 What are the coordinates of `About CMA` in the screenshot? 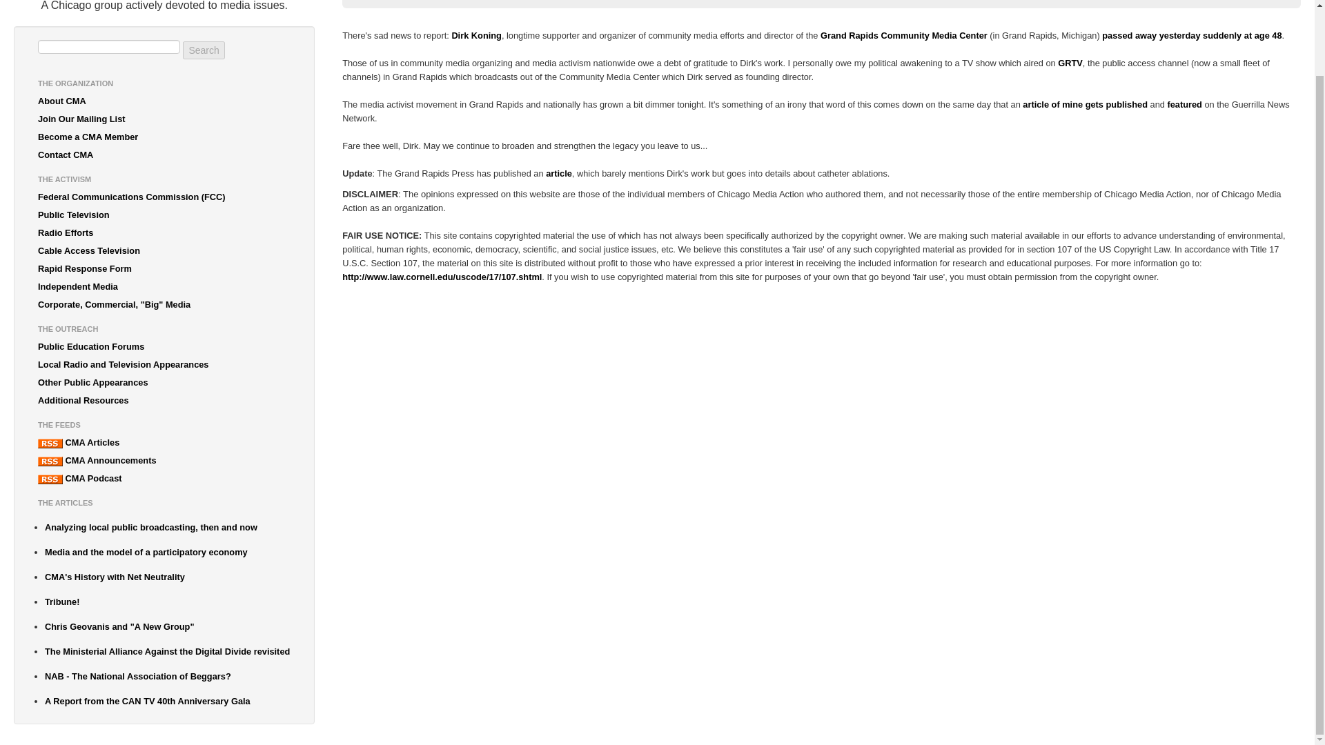 It's located at (164, 101).